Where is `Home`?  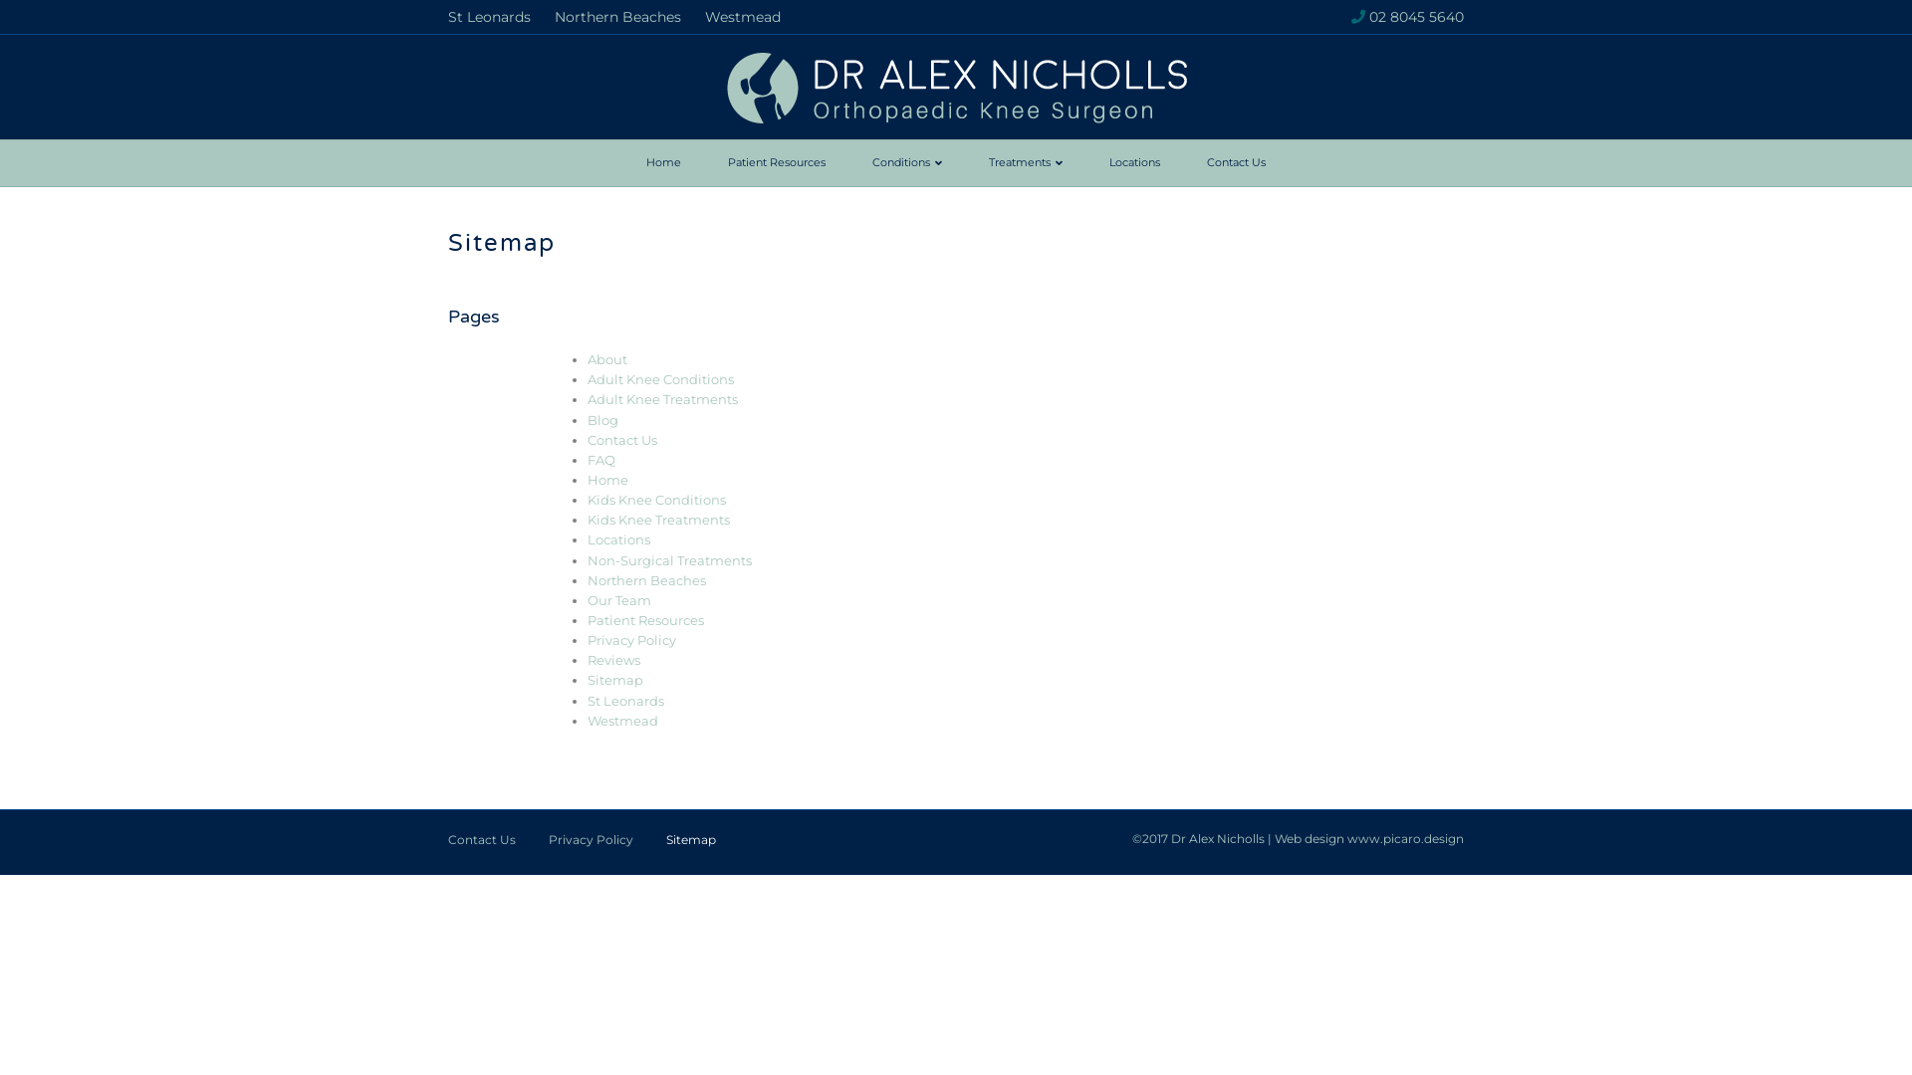
Home is located at coordinates (663, 163).